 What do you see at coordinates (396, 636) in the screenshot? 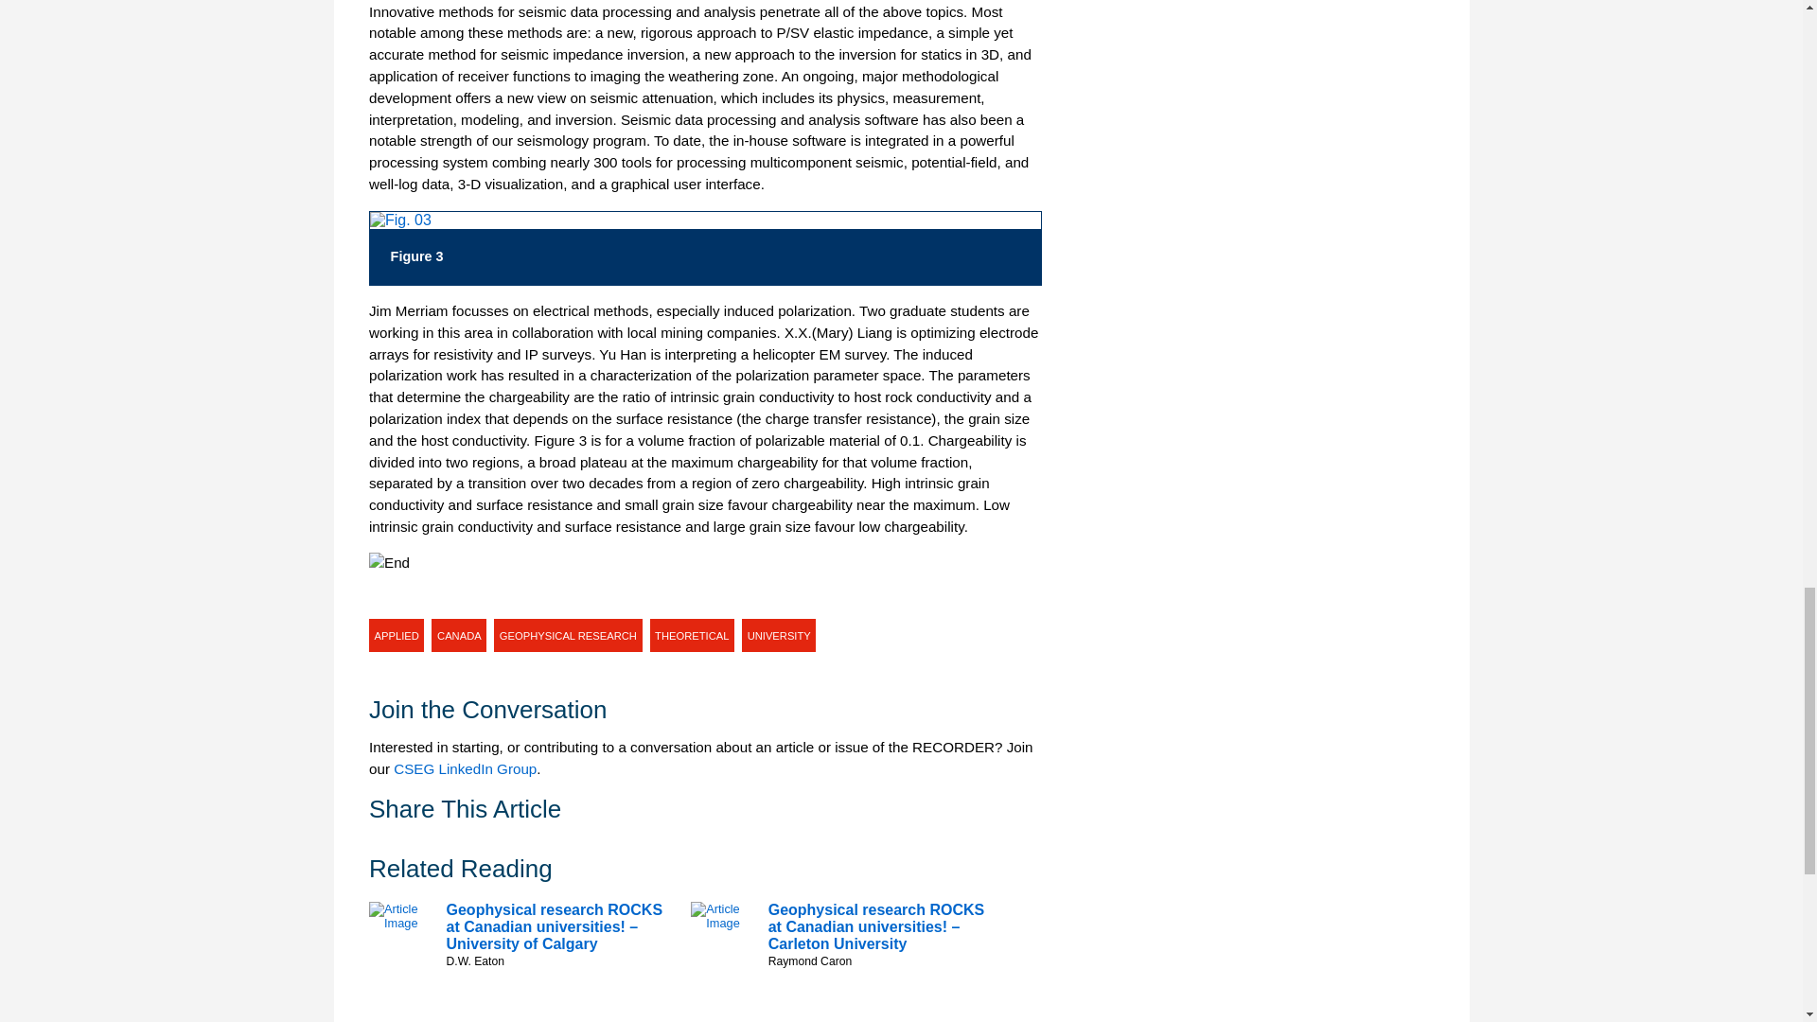
I see `APPLIED` at bounding box center [396, 636].